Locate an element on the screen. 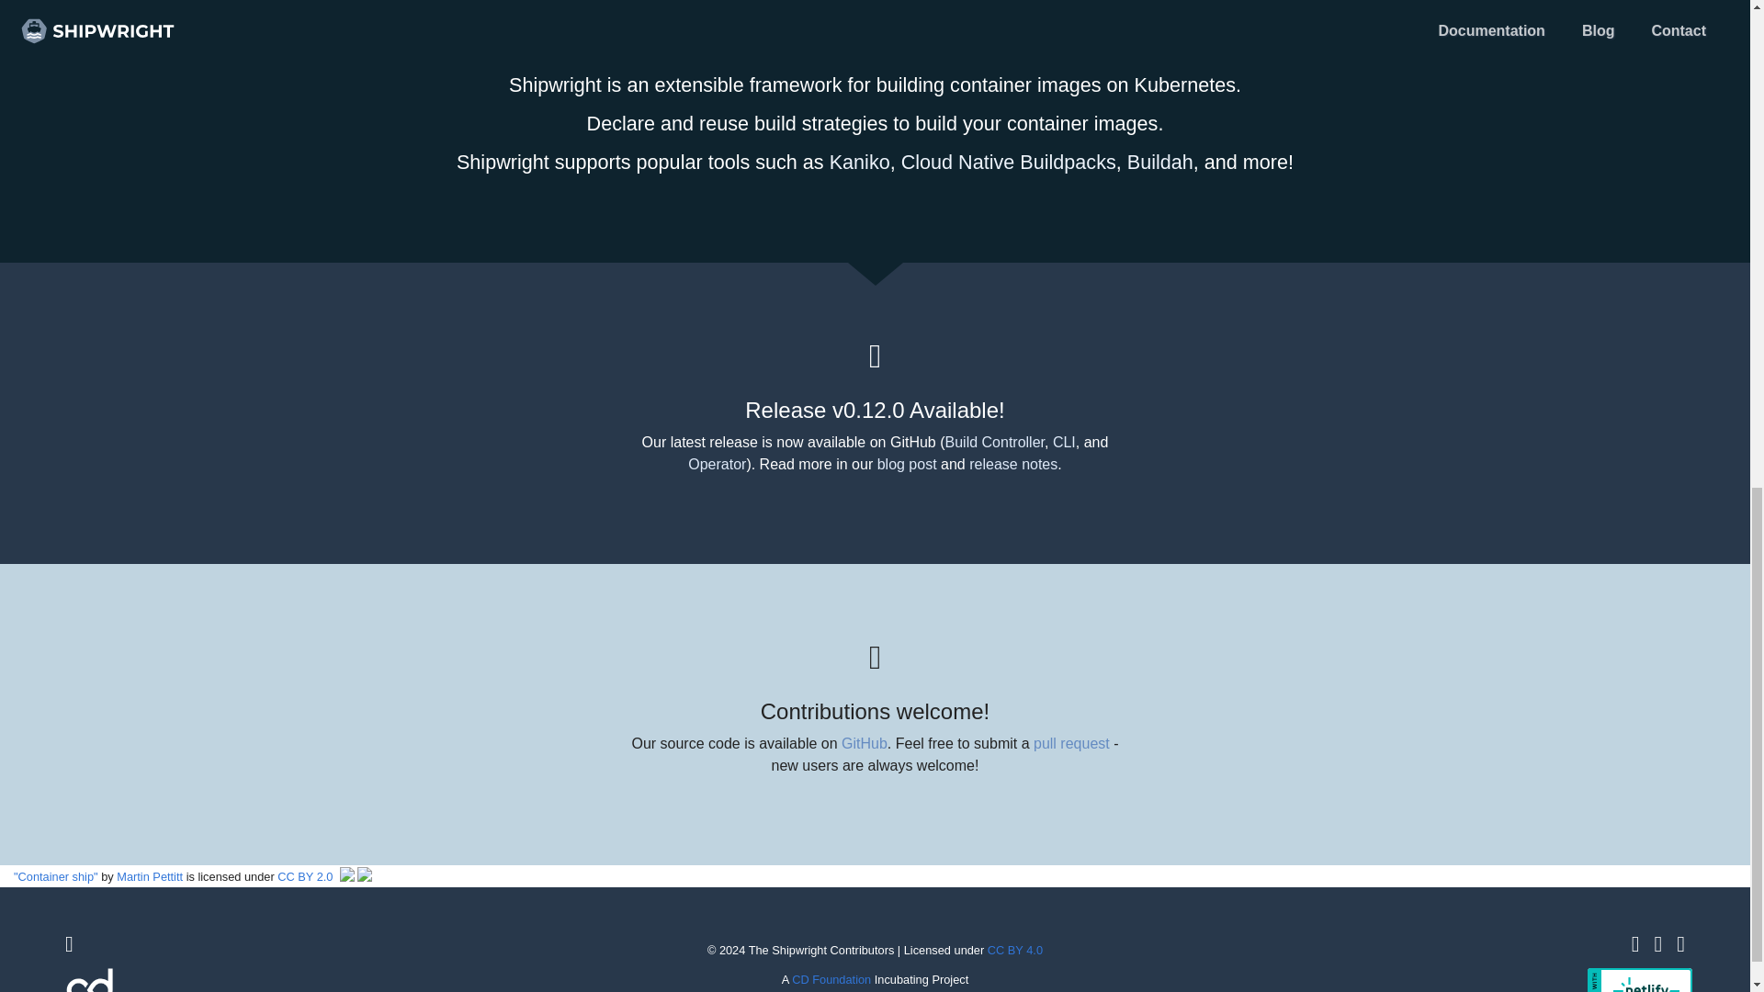  Kaniko is located at coordinates (860, 162).